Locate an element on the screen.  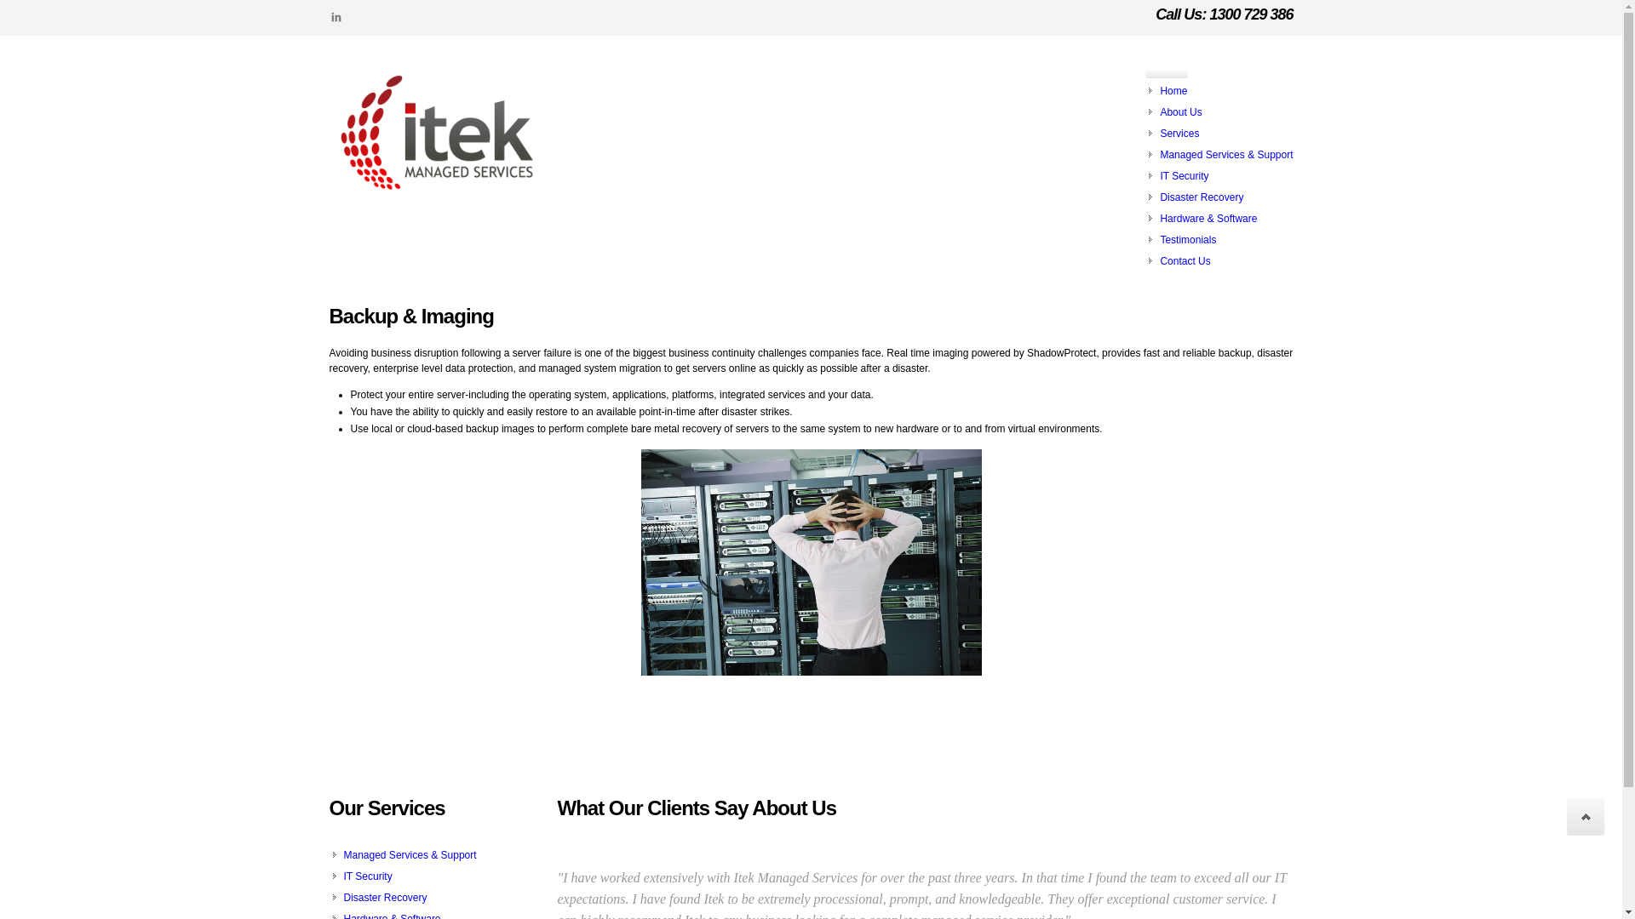
Managed Services & Support is located at coordinates (1226, 155).